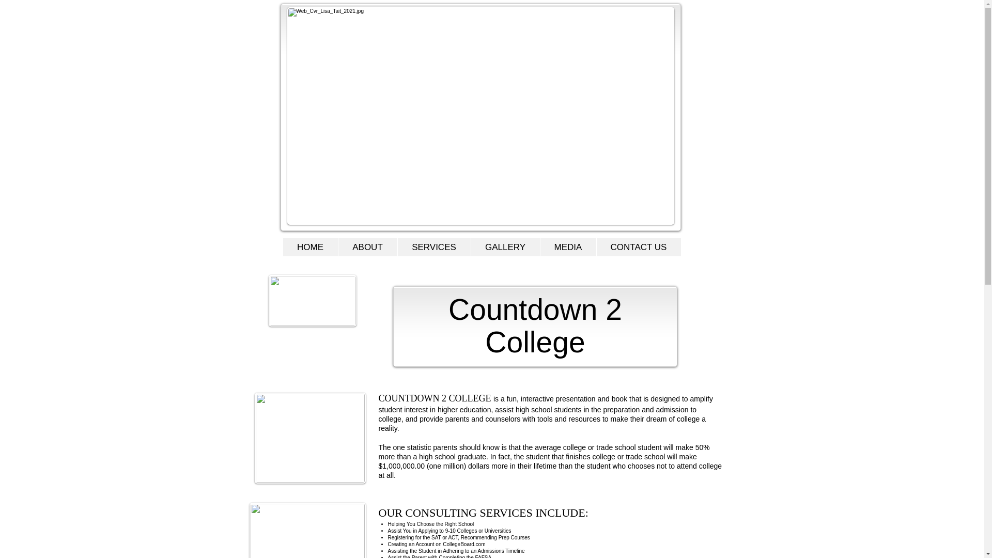  Describe the element at coordinates (505, 247) in the screenshot. I see `GALLERY` at that location.